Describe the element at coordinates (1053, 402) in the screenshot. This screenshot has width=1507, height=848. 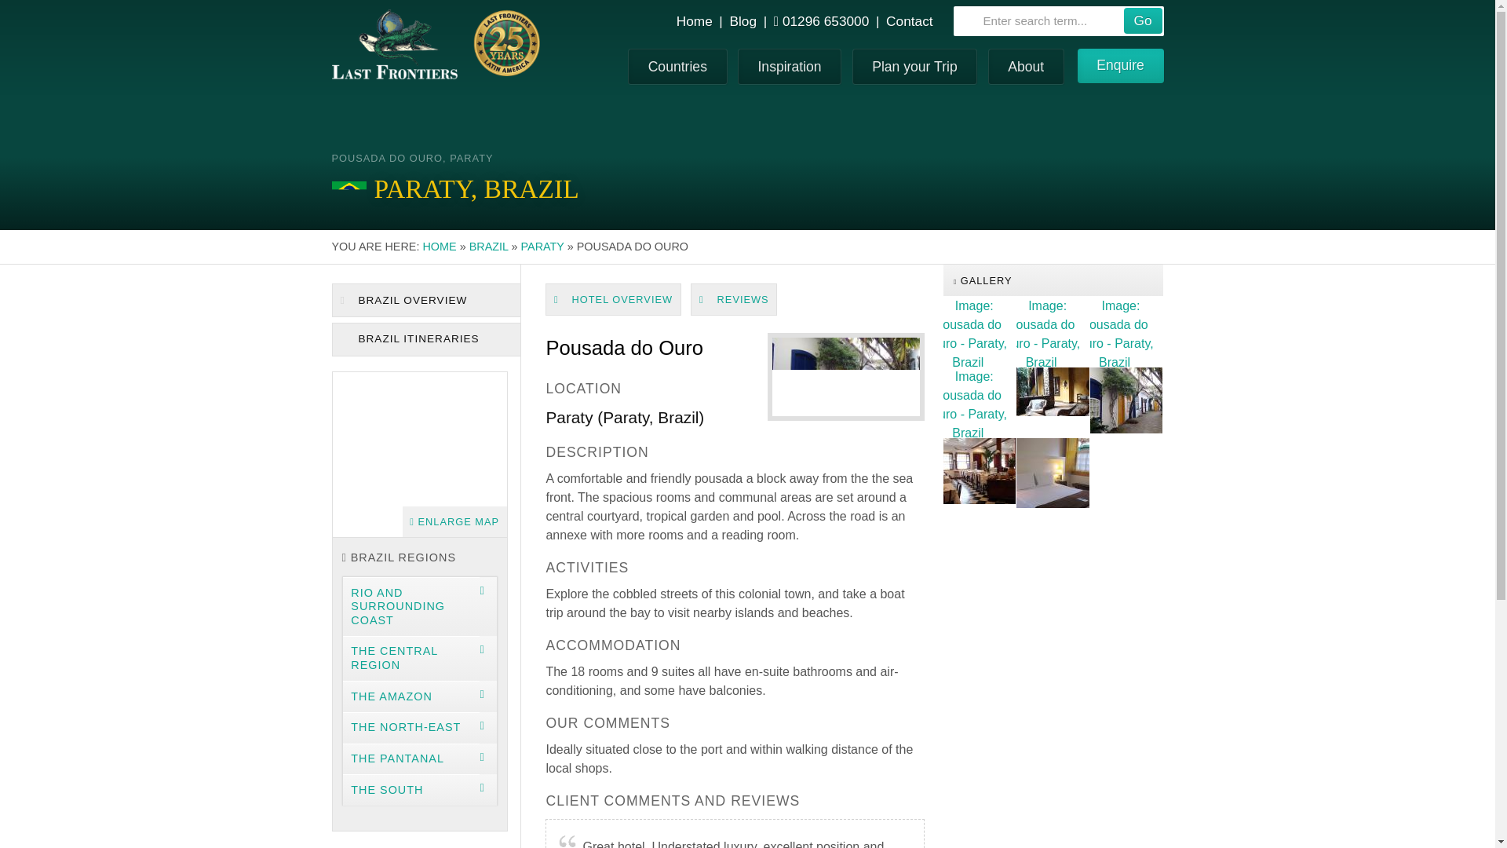
I see `Pousada do Ouro` at that location.